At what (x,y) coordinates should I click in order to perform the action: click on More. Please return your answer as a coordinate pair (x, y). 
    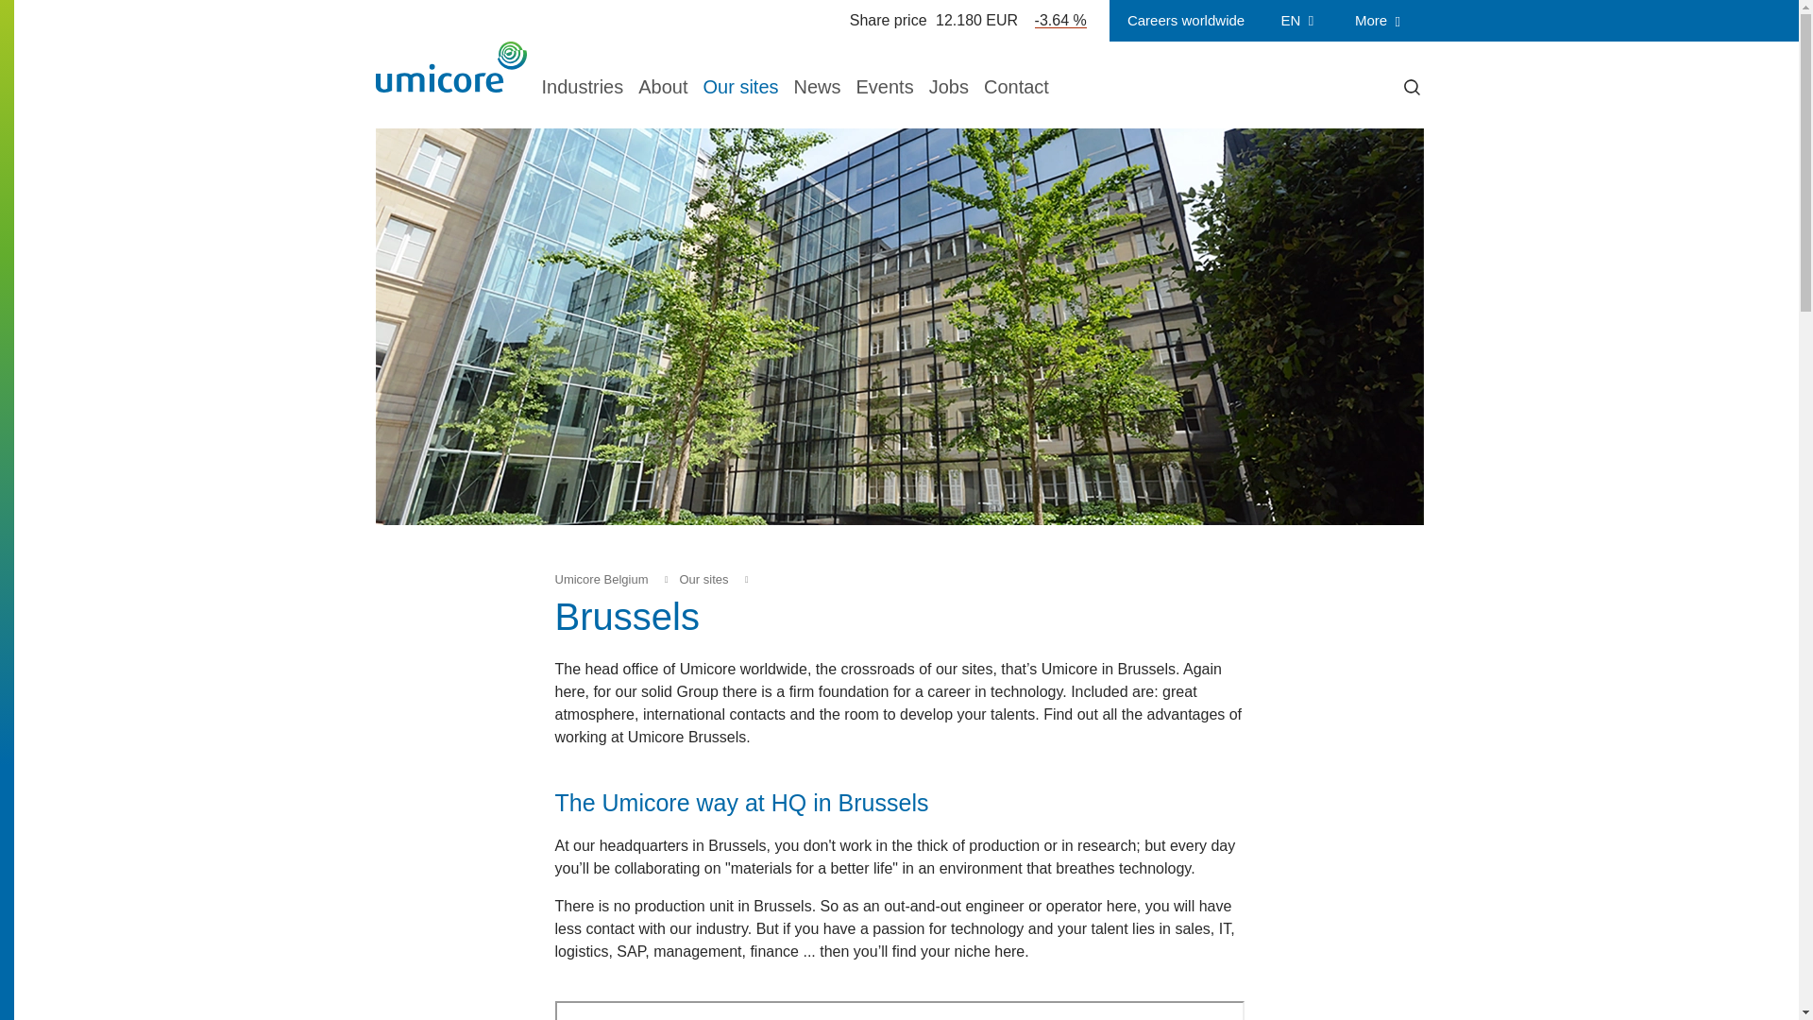
    Looking at the image, I should click on (1381, 21).